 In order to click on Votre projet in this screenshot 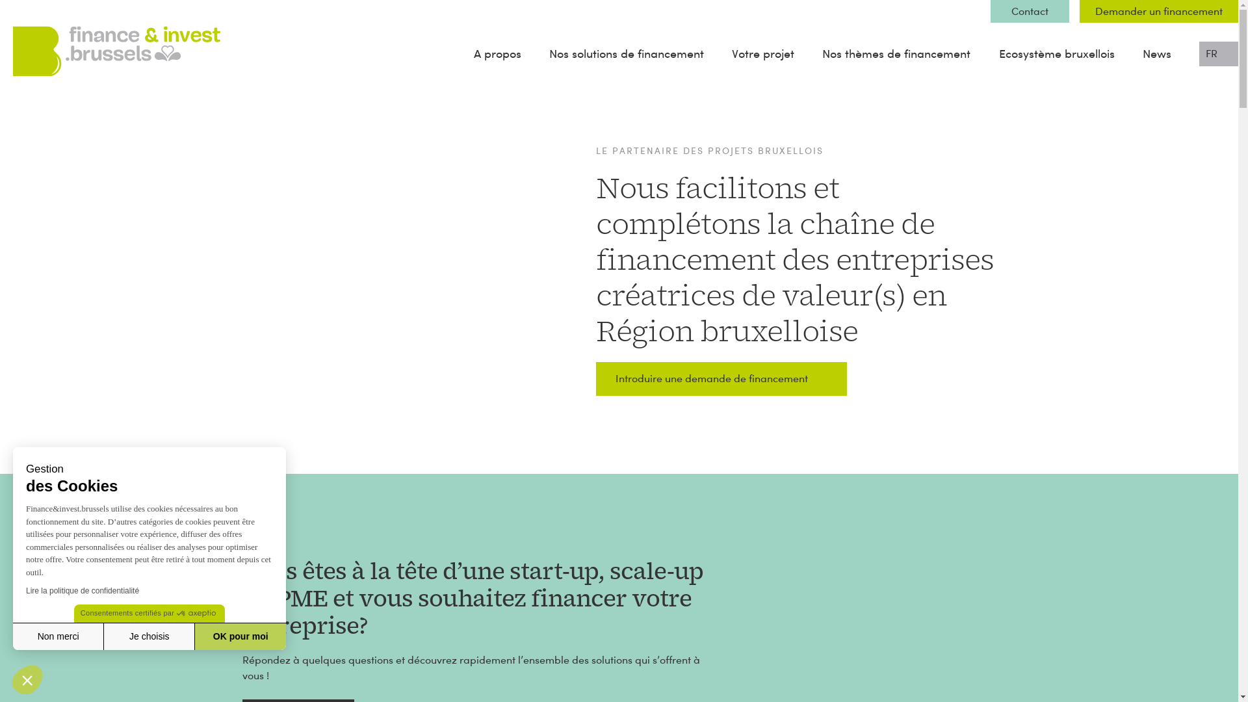, I will do `click(763, 53)`.